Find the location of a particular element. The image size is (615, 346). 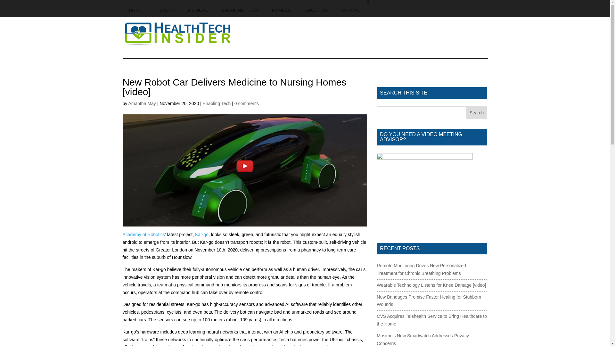

HOME is located at coordinates (135, 9).